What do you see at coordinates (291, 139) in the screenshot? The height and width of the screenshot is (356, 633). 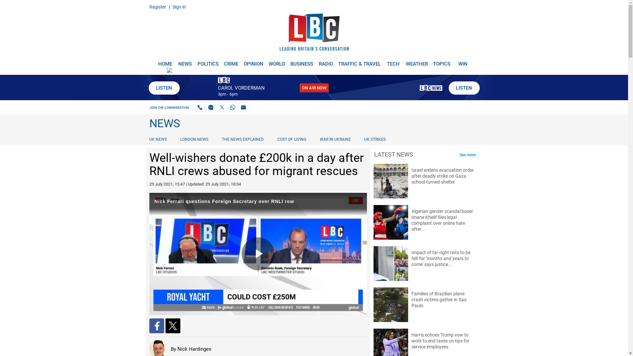 I see `COST OF LIVING` at bounding box center [291, 139].